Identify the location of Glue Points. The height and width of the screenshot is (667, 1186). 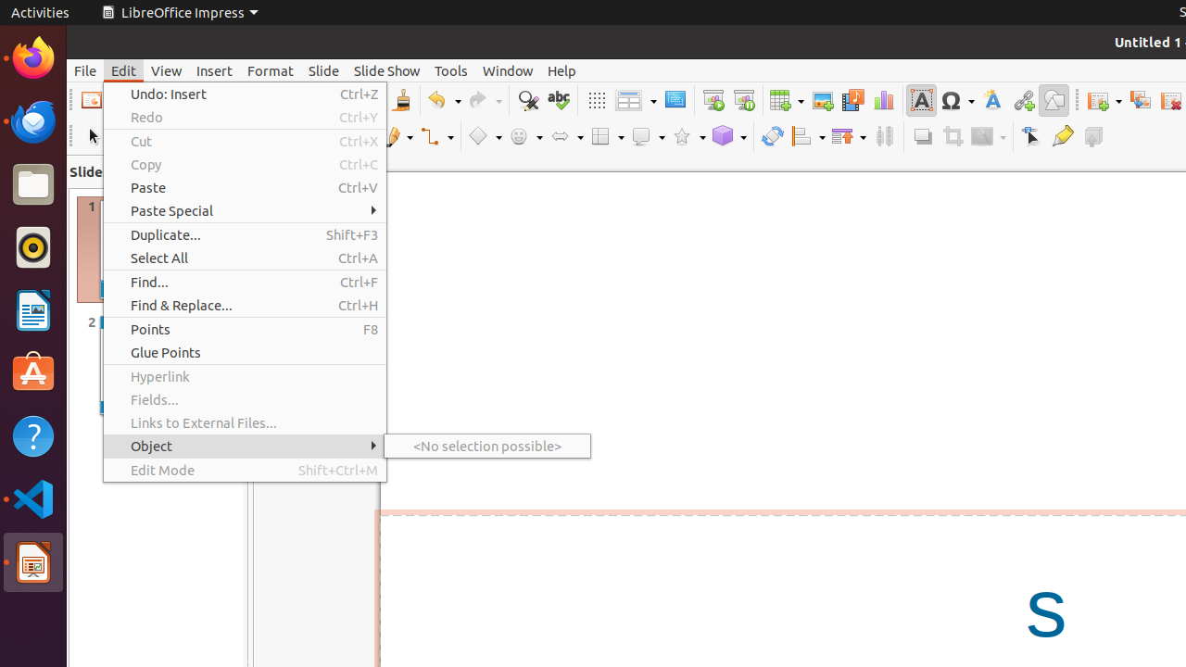
(245, 352).